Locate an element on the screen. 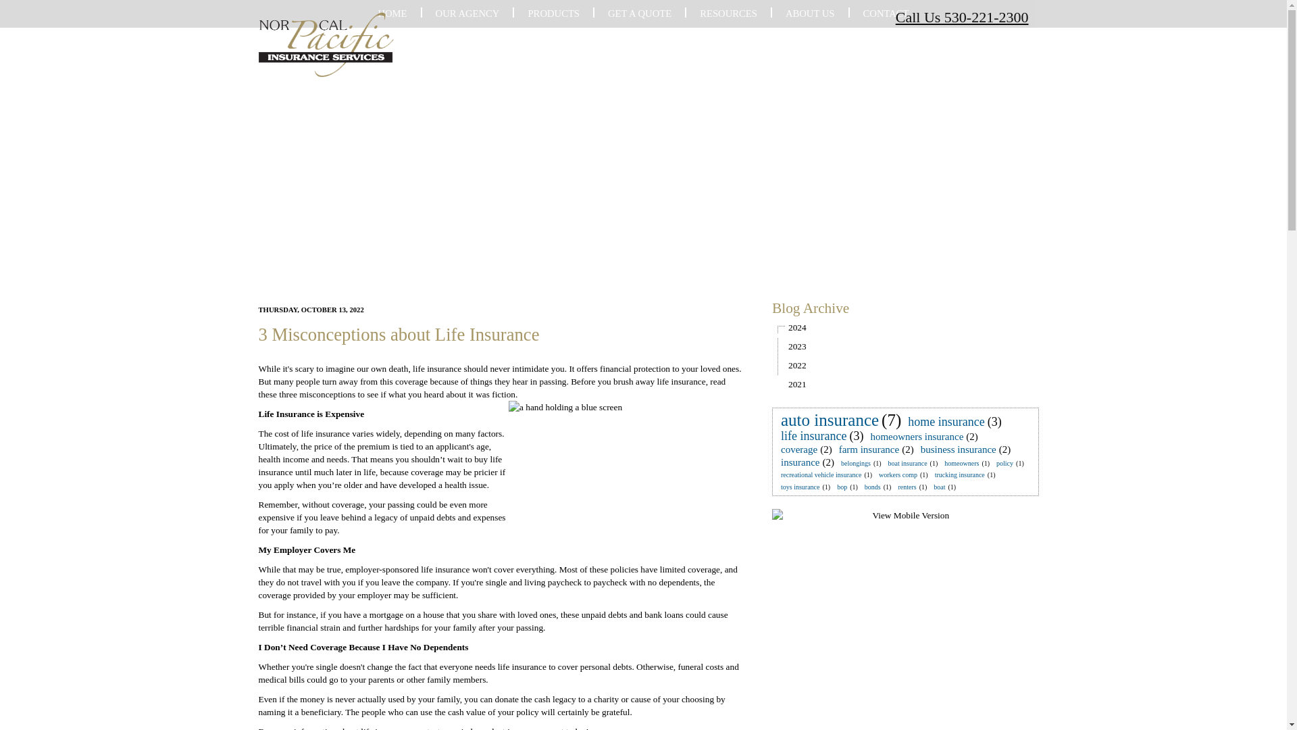 This screenshot has width=1297, height=730. boat insurance is located at coordinates (908, 464).